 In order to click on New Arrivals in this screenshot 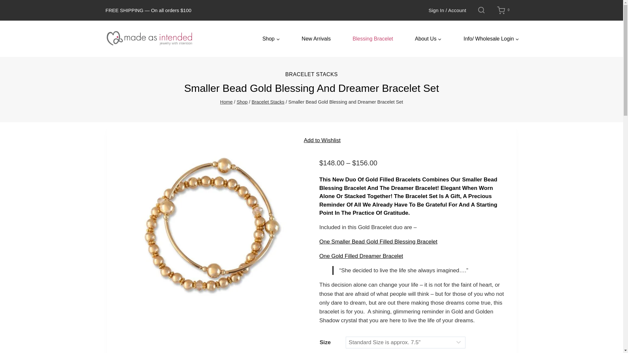, I will do `click(316, 39)`.